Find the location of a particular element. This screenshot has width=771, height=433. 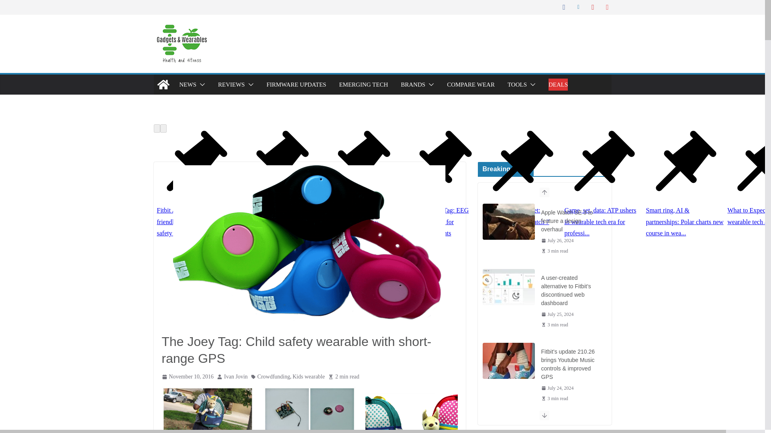

NEWS is located at coordinates (188, 84).